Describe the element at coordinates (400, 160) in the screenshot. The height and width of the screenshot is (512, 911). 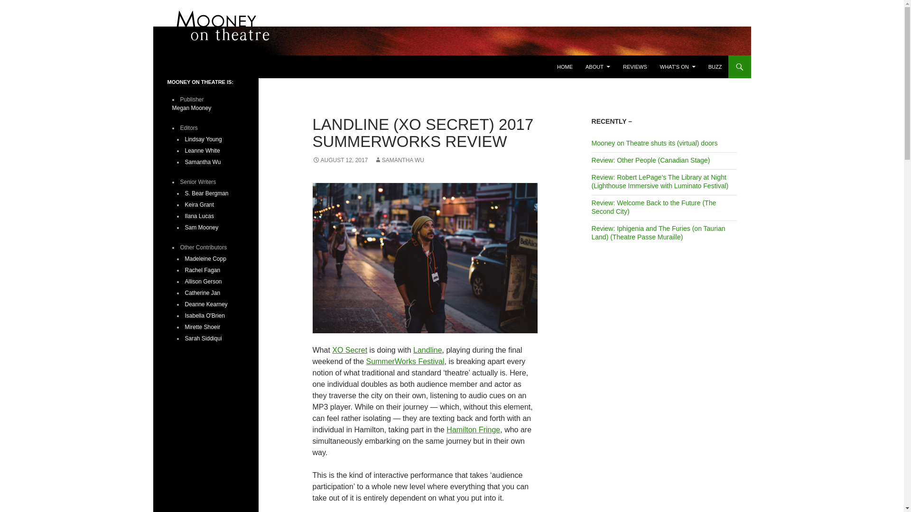
I see `SAMANTHA WU` at that location.